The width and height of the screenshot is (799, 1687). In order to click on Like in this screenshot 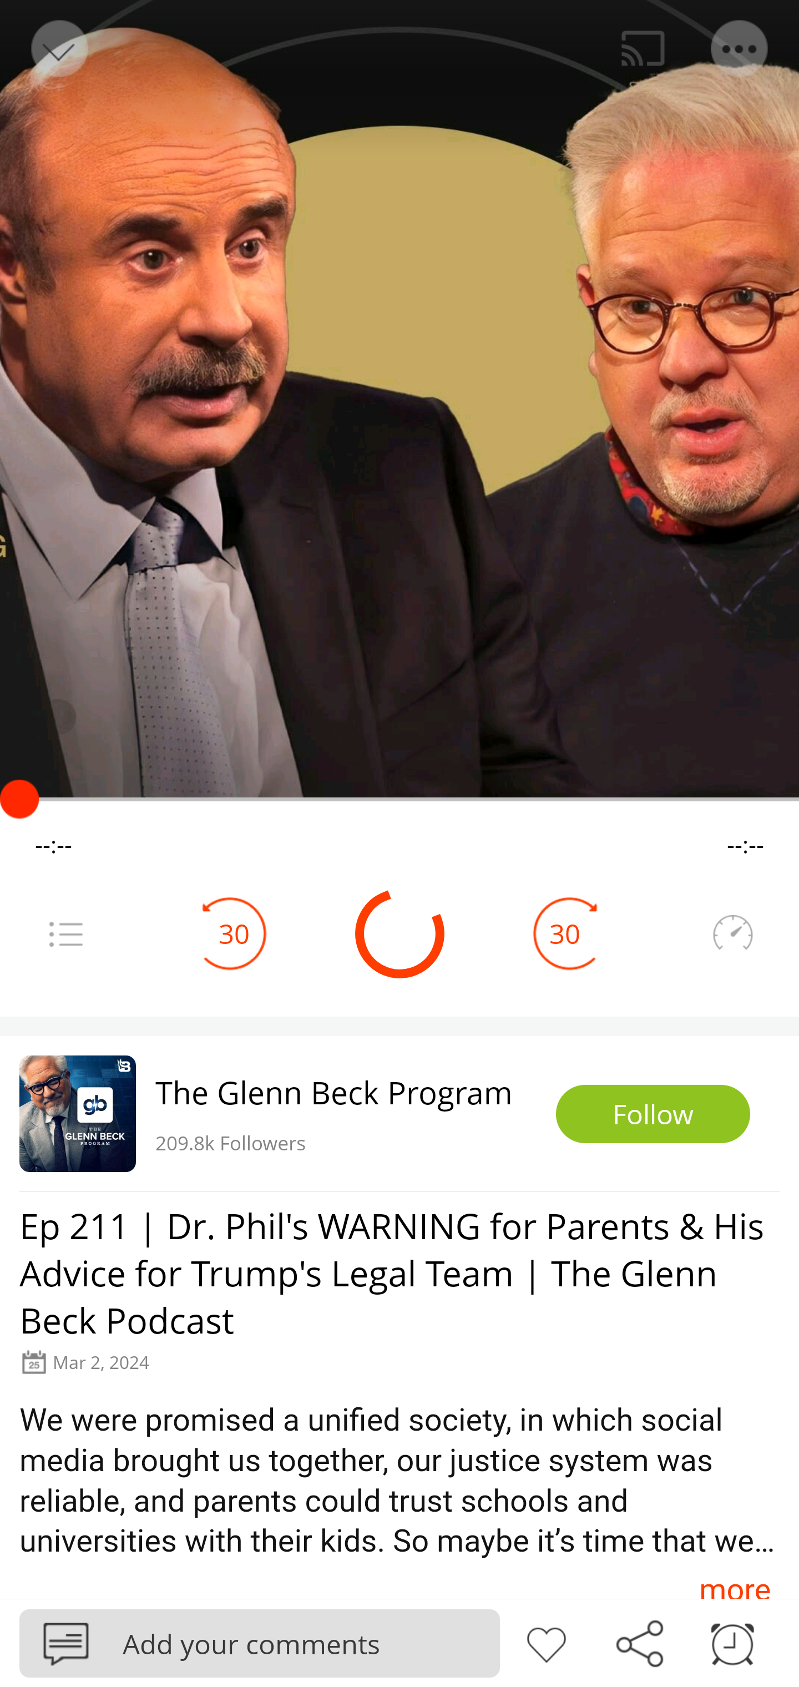, I will do `click(546, 1642)`.